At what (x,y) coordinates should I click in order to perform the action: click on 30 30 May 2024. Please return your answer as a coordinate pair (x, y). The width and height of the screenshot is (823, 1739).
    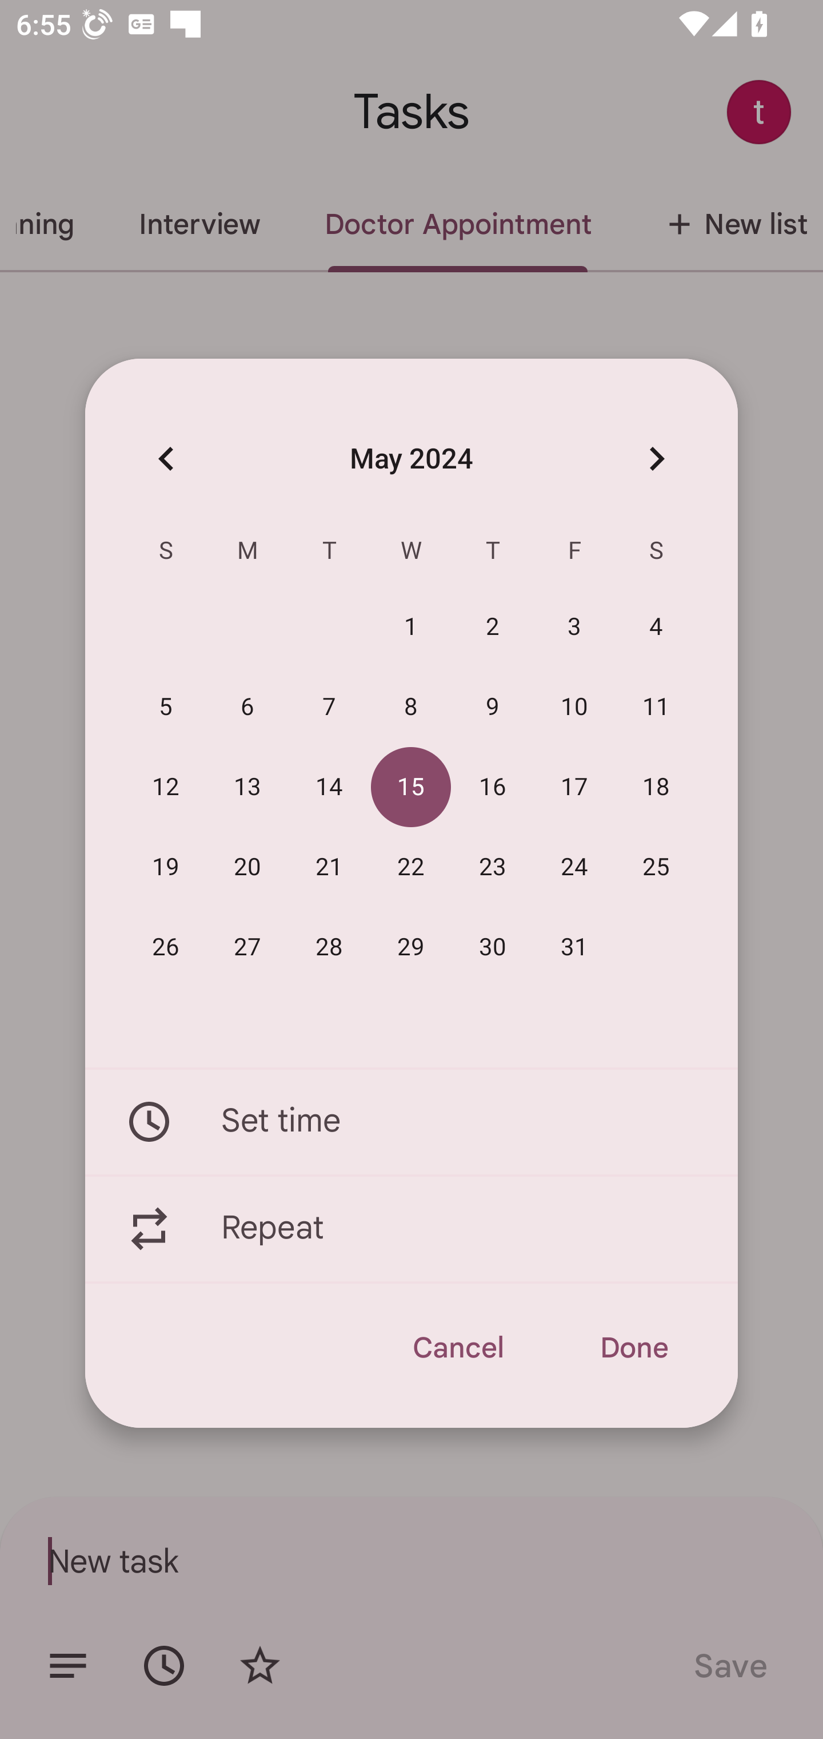
    Looking at the image, I should click on (493, 947).